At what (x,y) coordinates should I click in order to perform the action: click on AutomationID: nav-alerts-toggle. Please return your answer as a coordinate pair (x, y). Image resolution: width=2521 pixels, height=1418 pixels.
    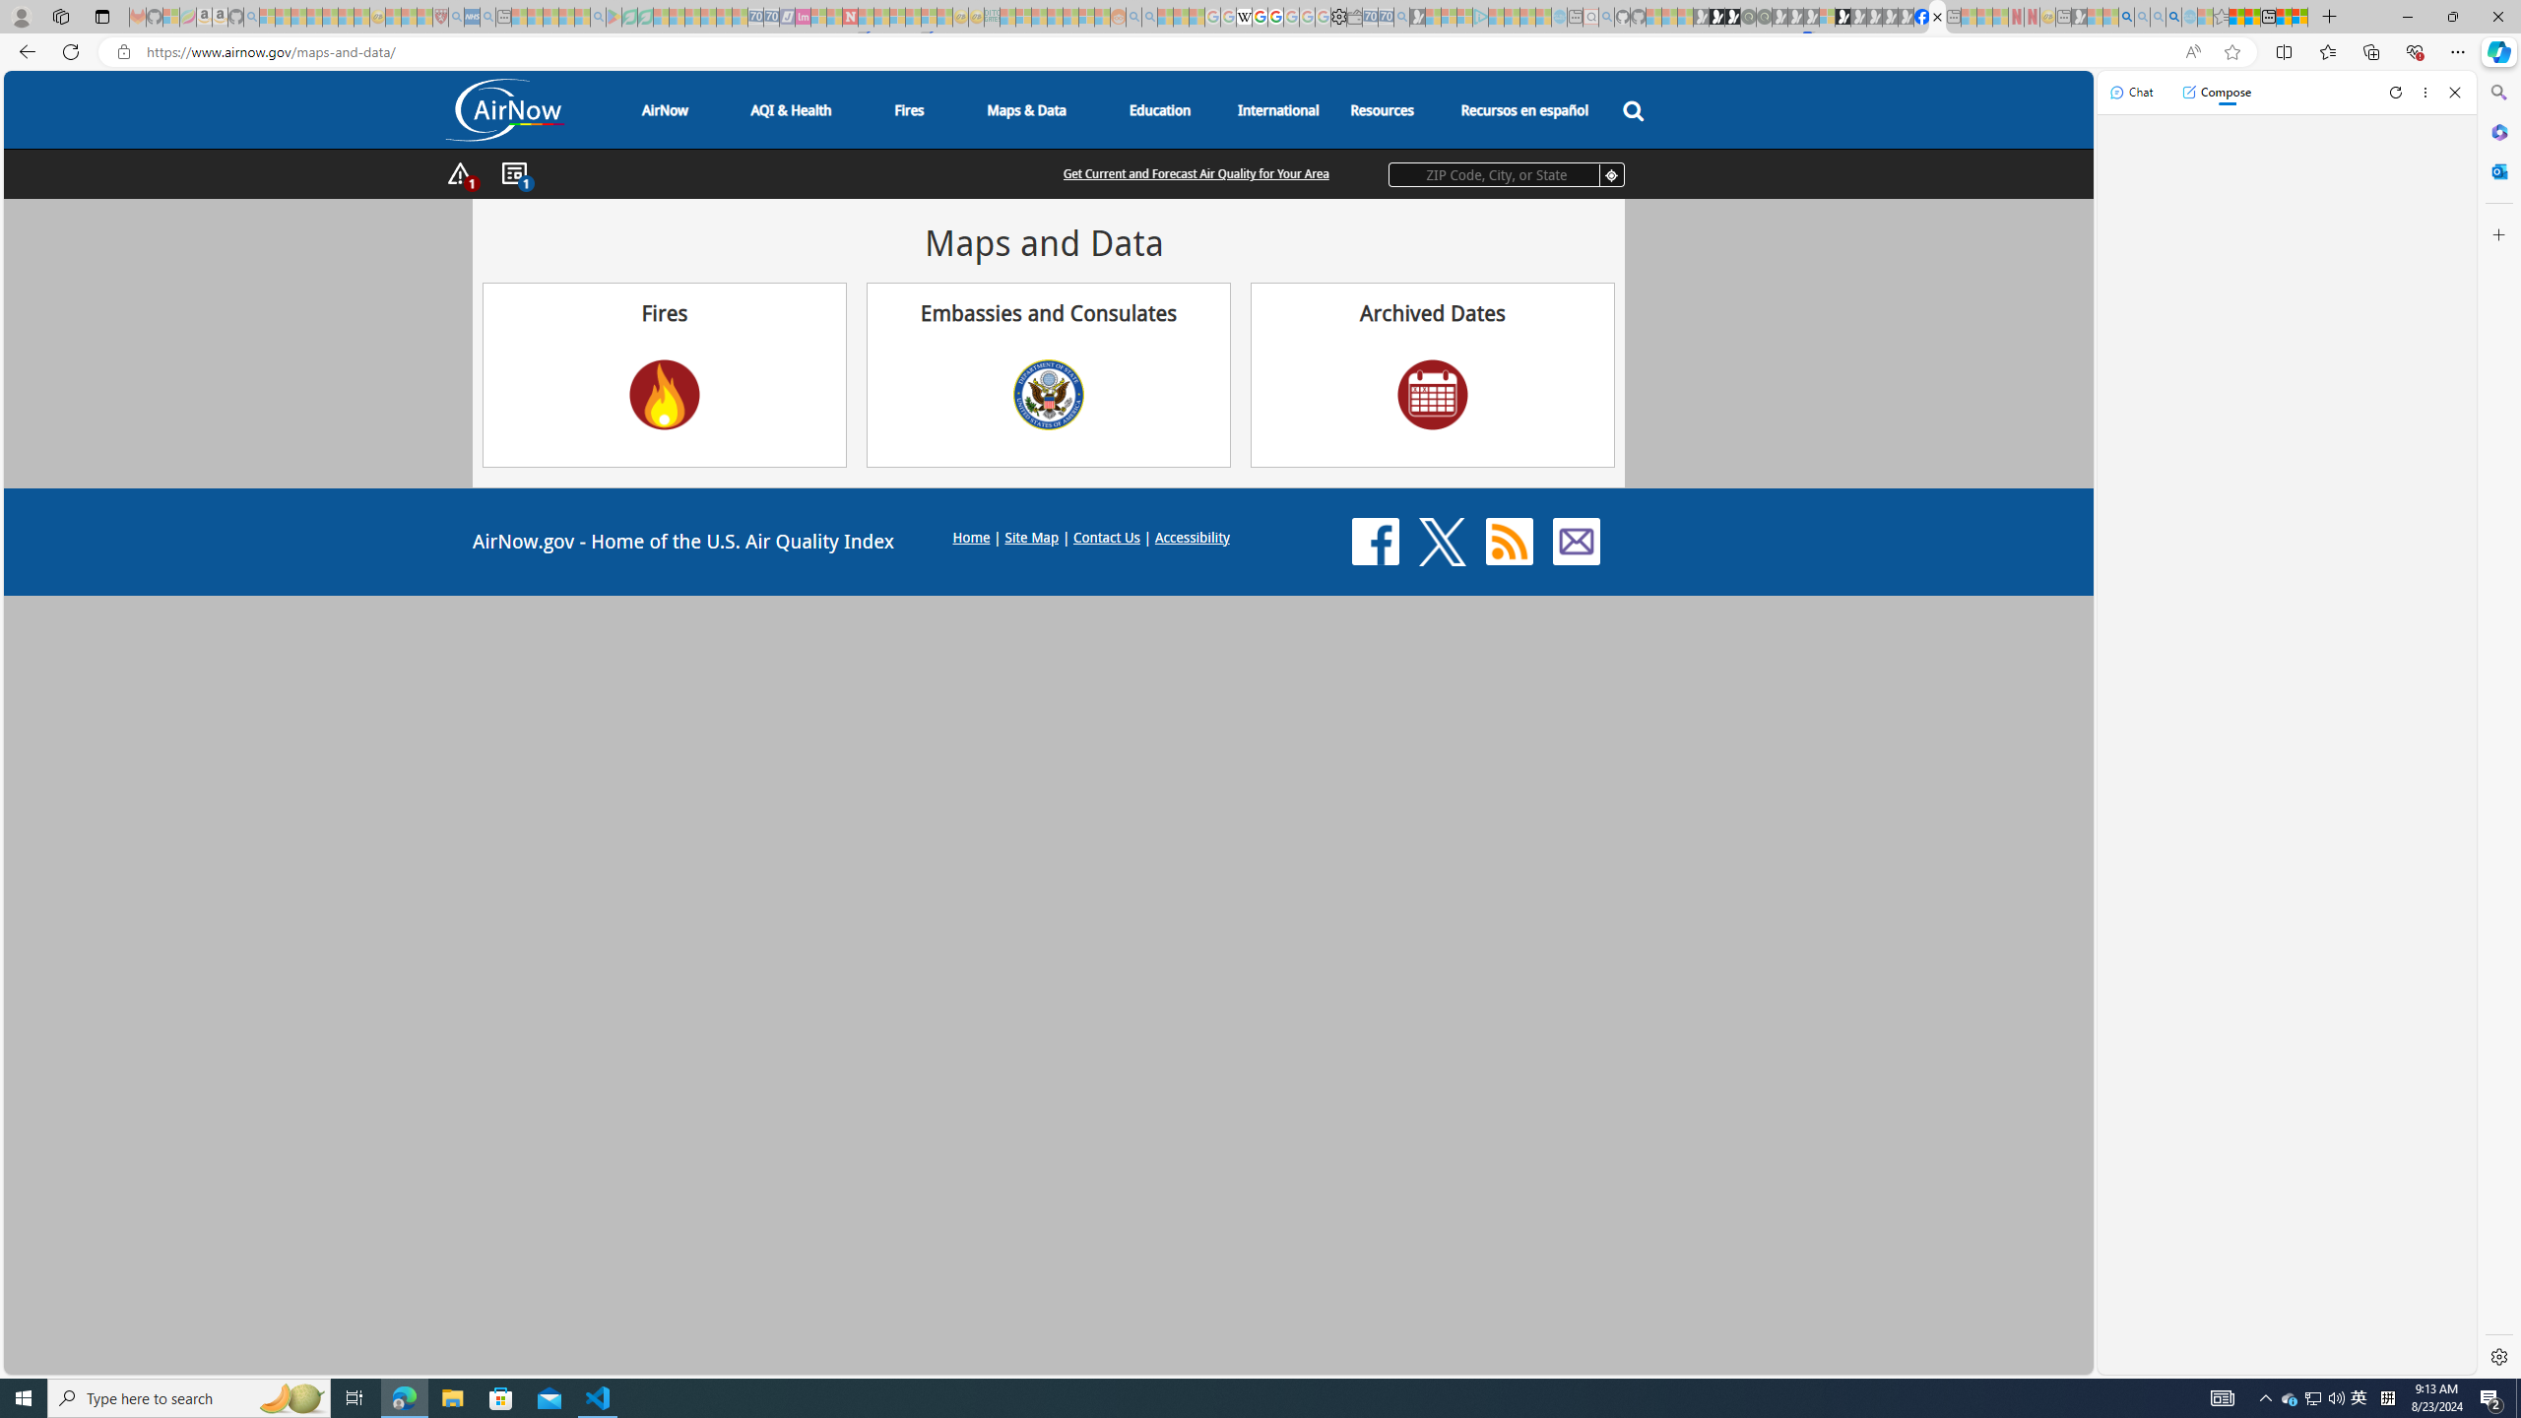
    Looking at the image, I should click on (461, 174).